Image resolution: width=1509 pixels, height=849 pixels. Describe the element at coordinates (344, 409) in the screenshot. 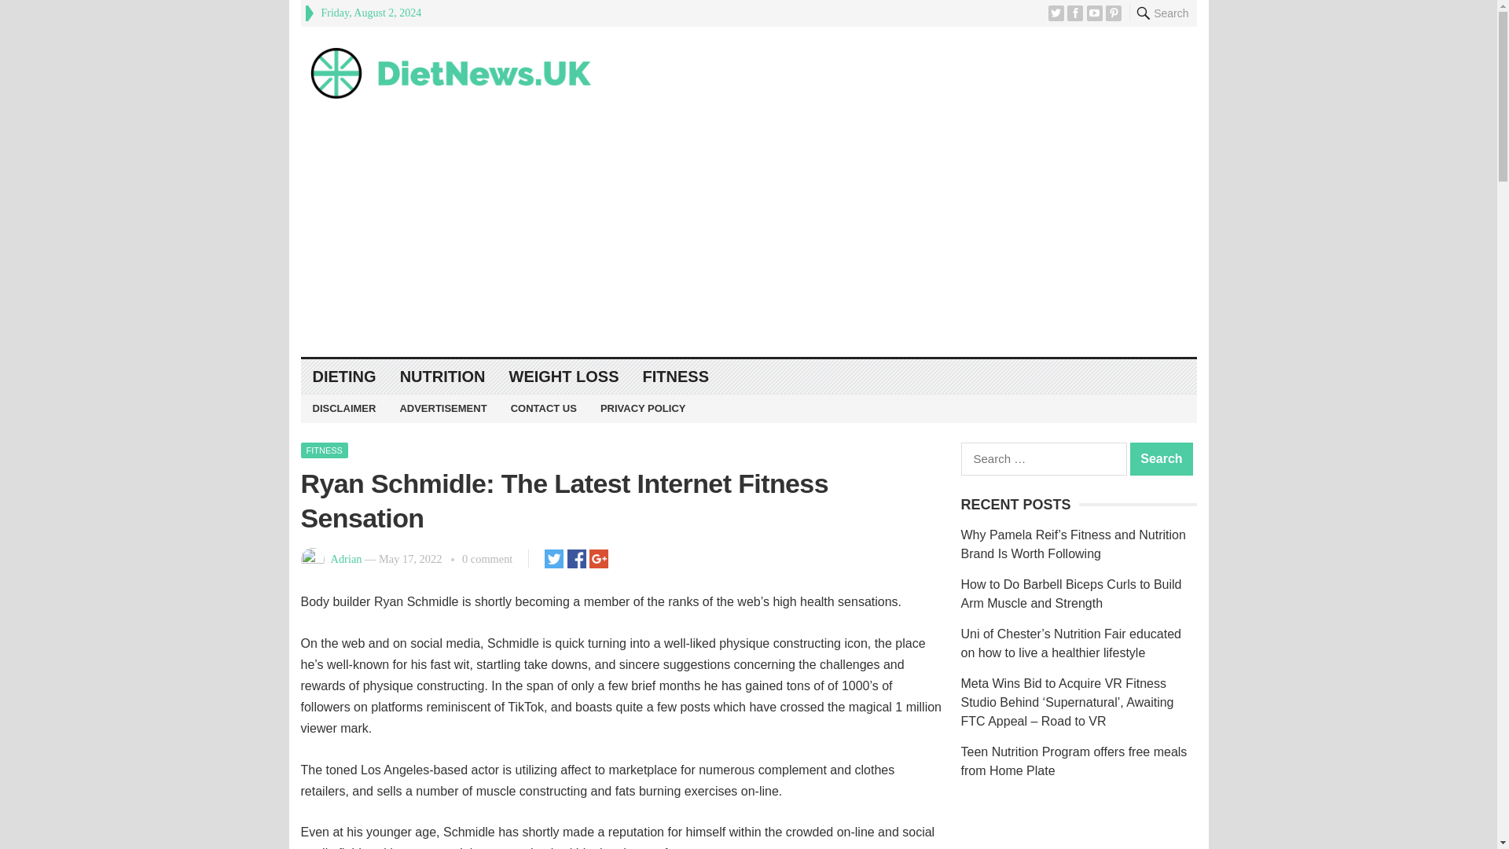

I see `DISCLAIMER` at that location.